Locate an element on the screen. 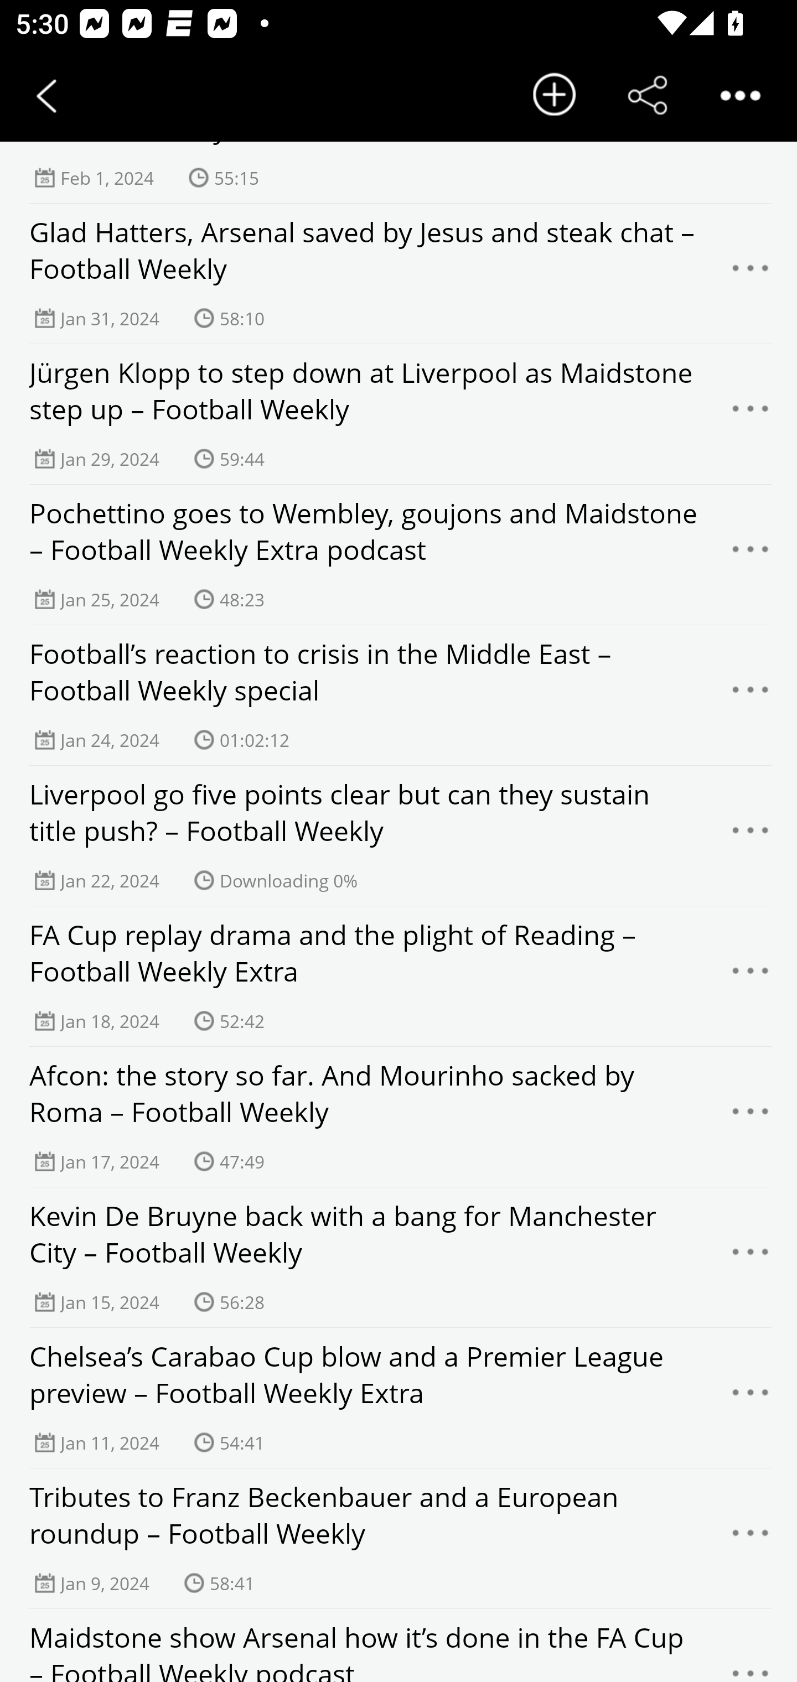  Menu is located at coordinates (751, 695).